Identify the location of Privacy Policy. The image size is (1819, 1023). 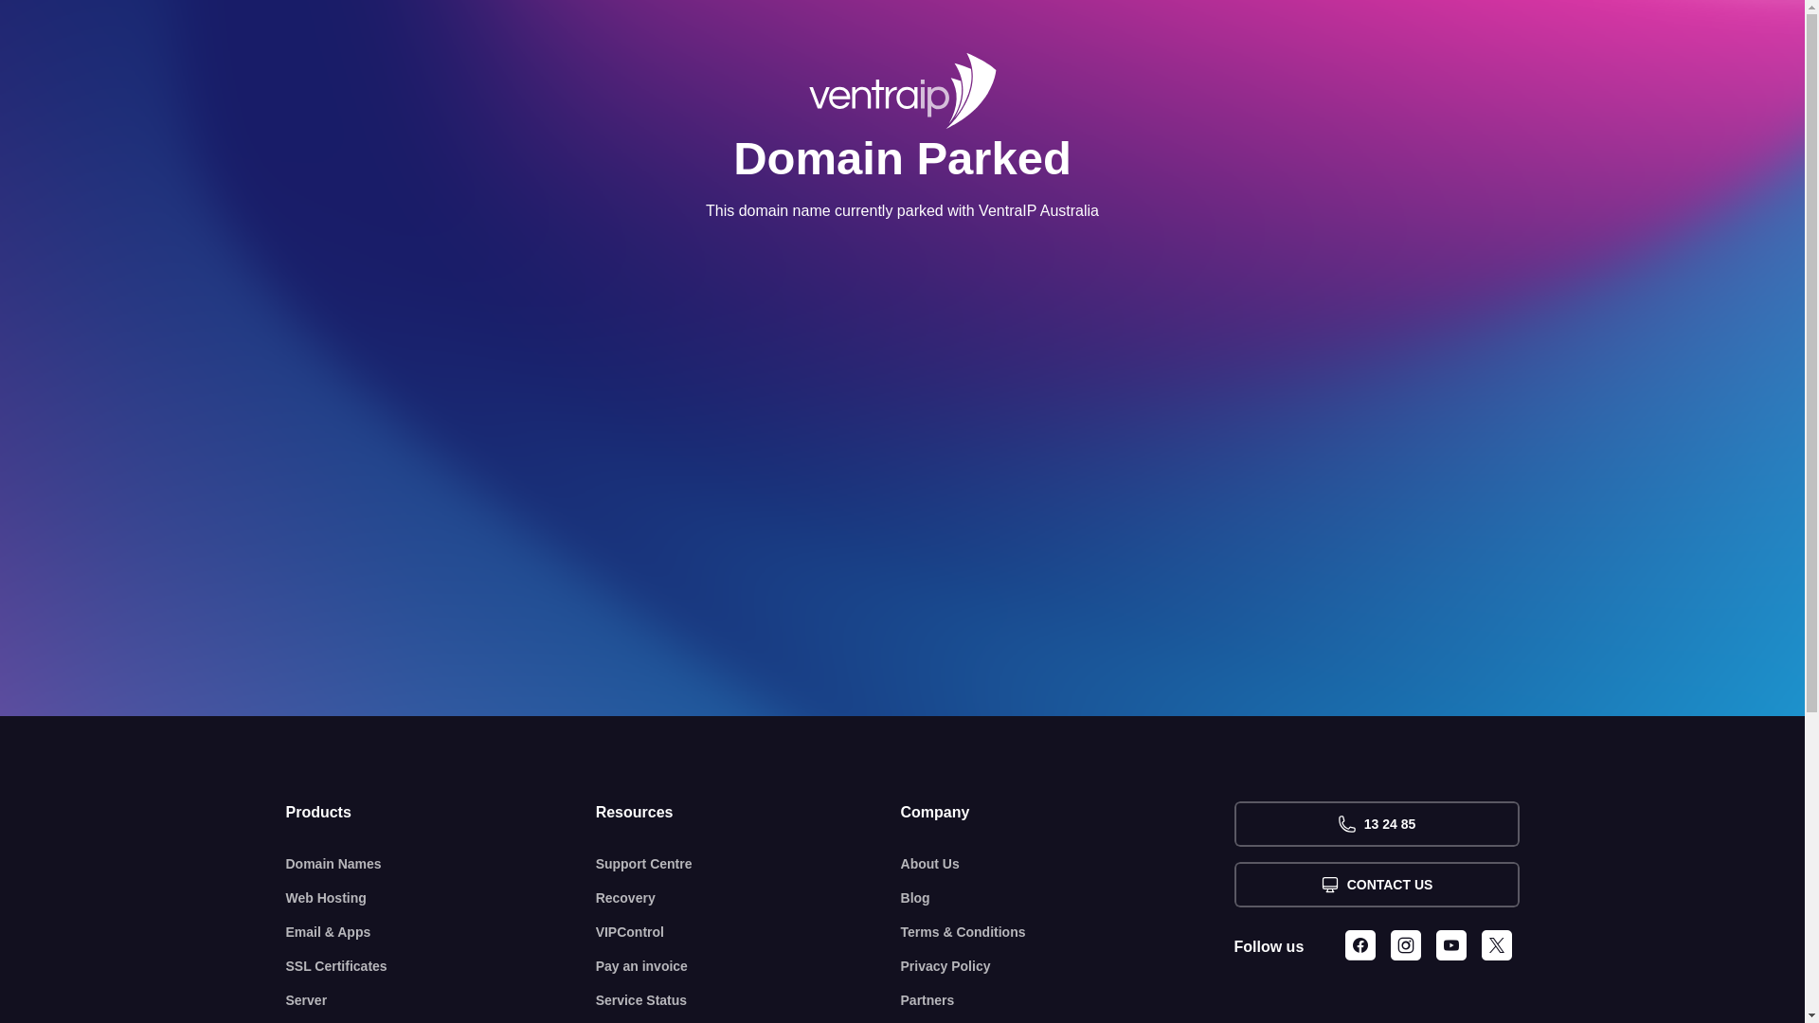
(1068, 966).